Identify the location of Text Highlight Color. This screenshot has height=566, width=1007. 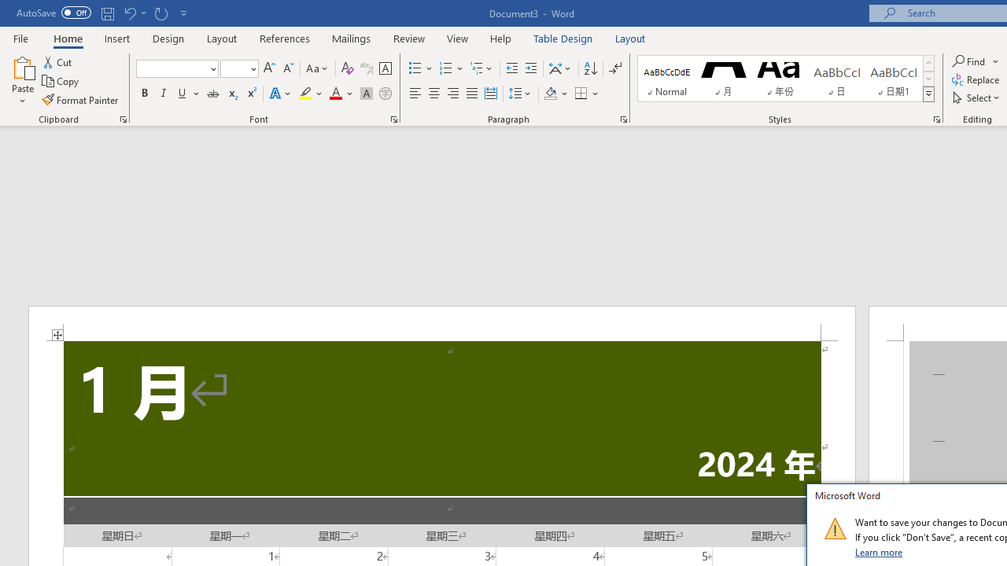
(311, 94).